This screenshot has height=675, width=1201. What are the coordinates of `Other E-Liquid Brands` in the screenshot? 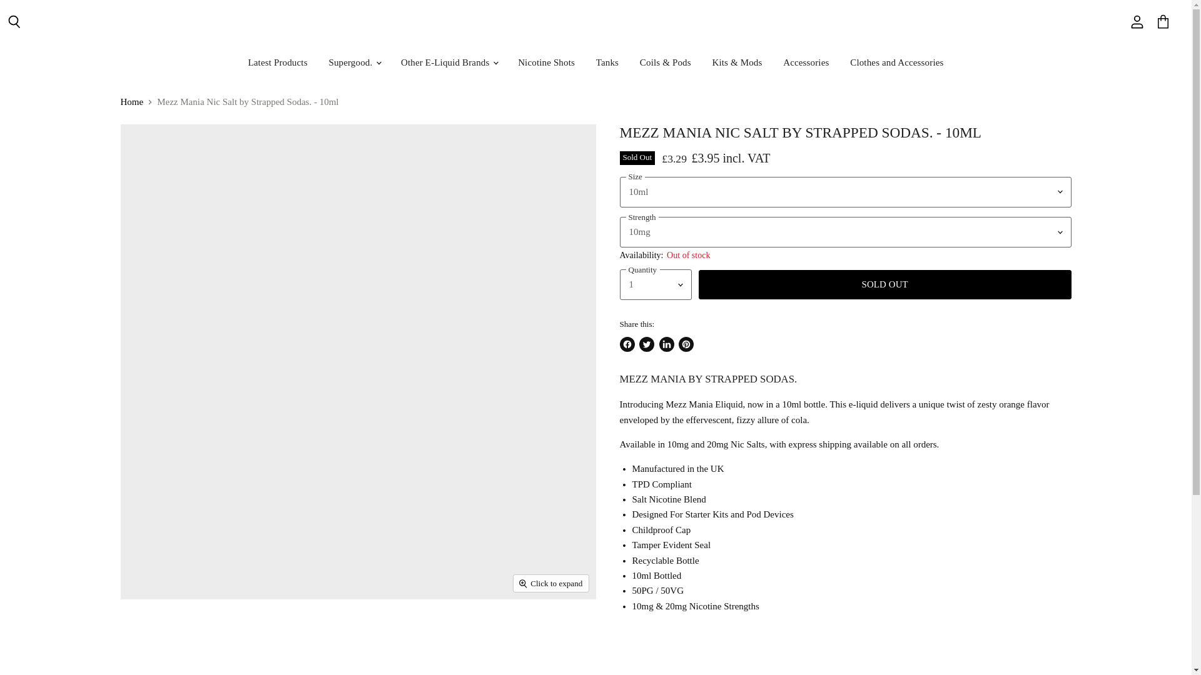 It's located at (448, 62).